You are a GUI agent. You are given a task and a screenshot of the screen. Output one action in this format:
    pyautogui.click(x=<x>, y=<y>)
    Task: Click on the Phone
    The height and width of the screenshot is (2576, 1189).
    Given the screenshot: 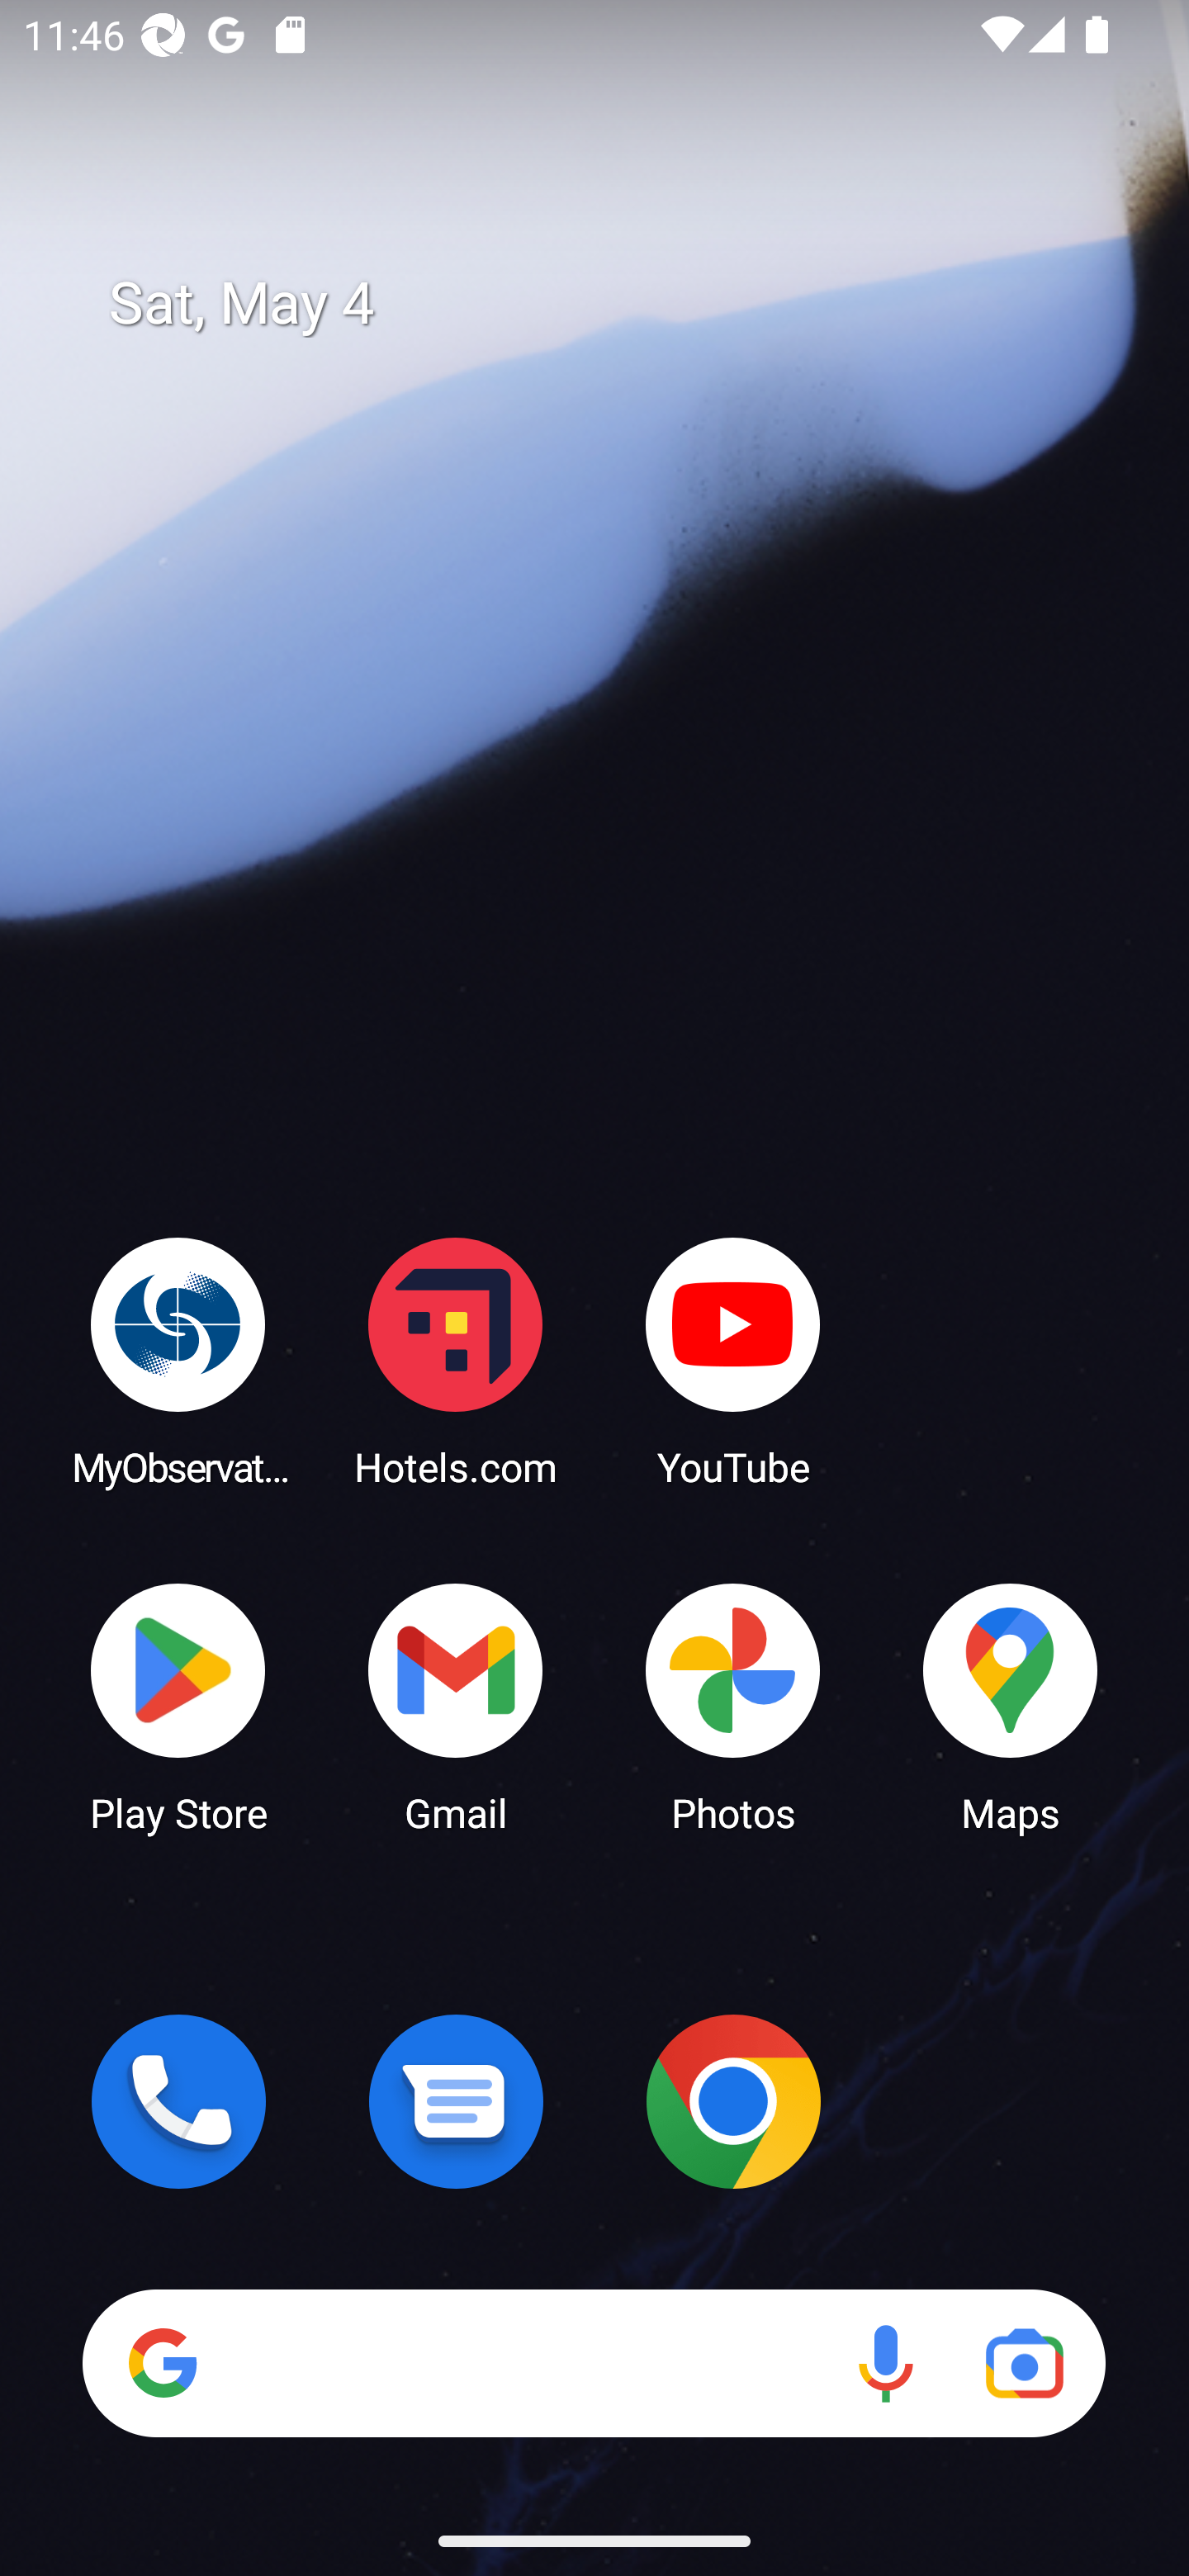 What is the action you would take?
    pyautogui.click(x=178, y=2101)
    